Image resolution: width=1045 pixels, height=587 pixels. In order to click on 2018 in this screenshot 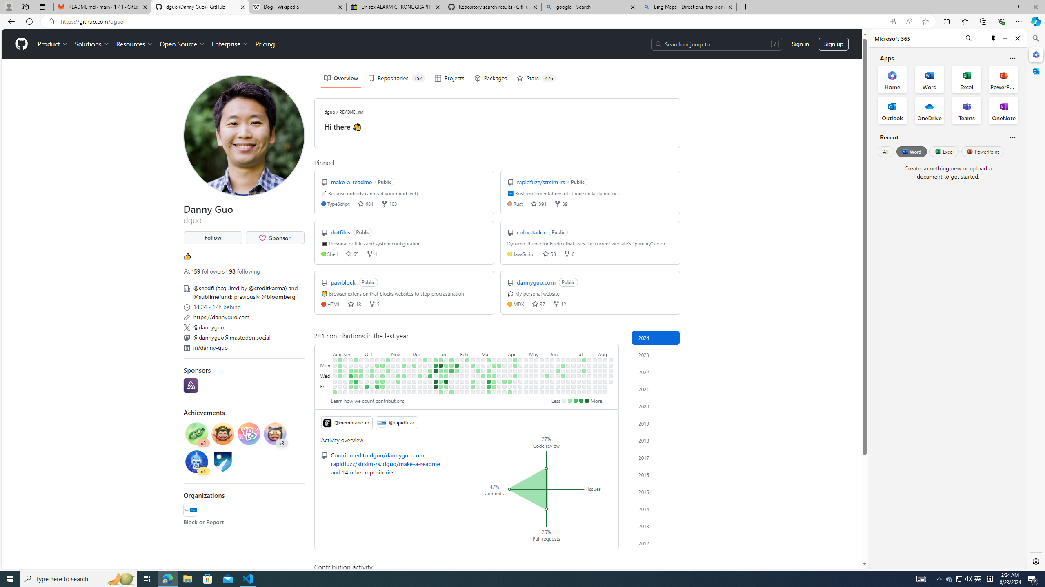, I will do `click(656, 440)`.